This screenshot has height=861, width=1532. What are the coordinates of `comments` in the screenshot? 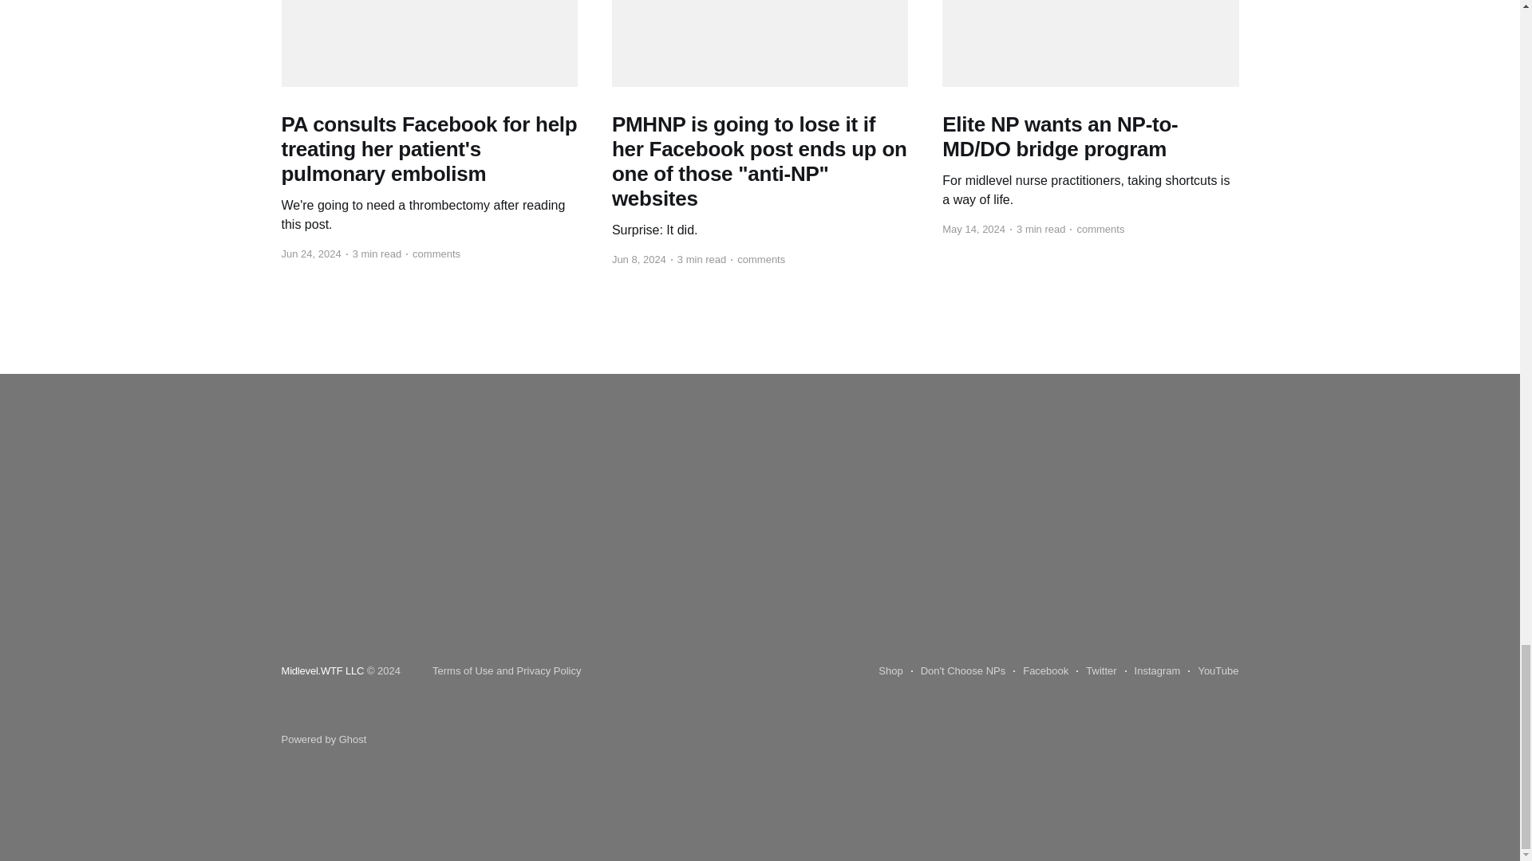 It's located at (432, 254).